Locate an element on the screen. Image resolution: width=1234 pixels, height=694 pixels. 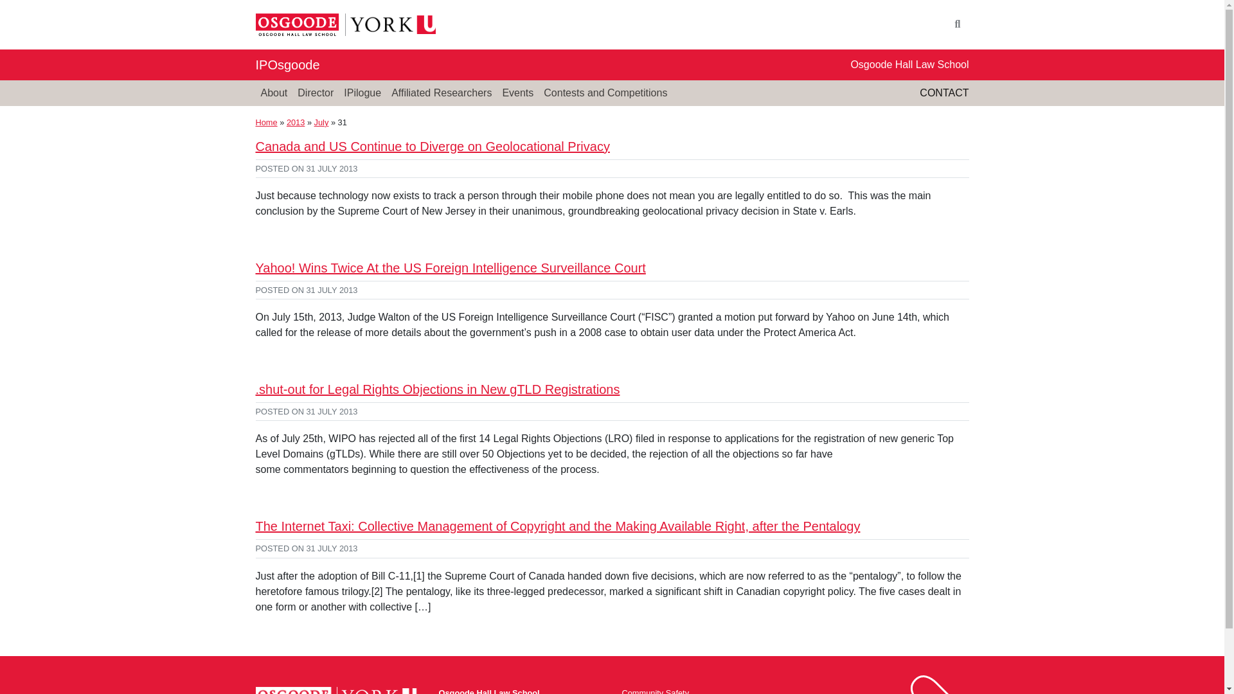
About is located at coordinates (274, 93).